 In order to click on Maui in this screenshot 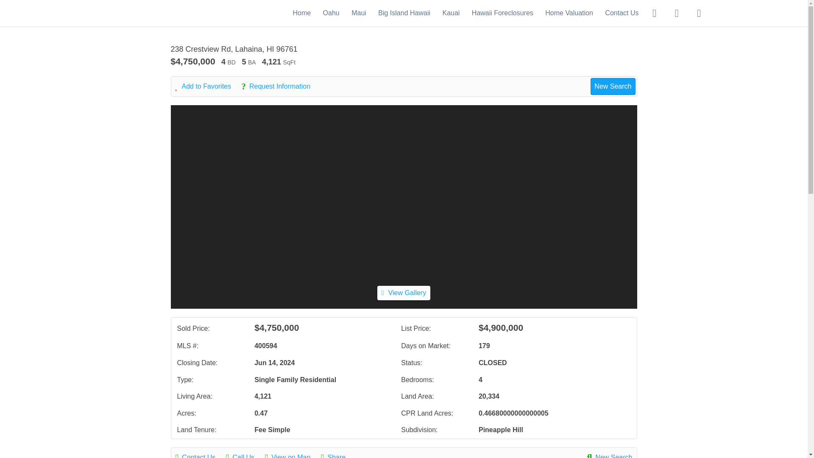, I will do `click(359, 13)`.